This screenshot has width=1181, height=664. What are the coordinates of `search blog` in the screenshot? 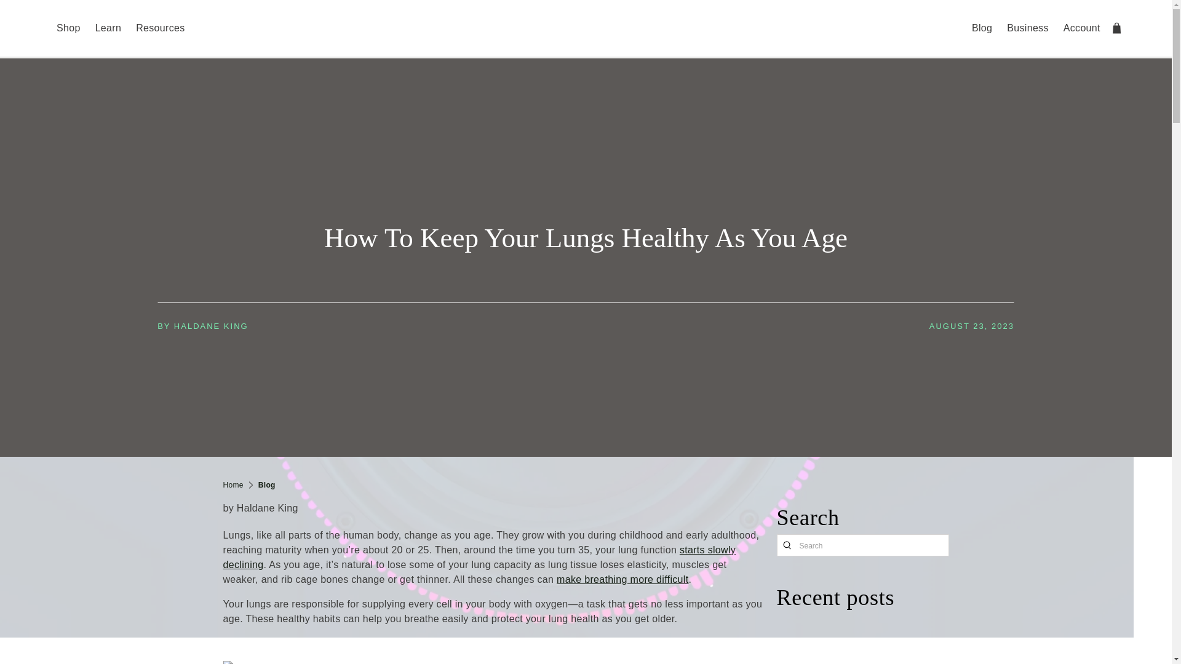 It's located at (786, 545).